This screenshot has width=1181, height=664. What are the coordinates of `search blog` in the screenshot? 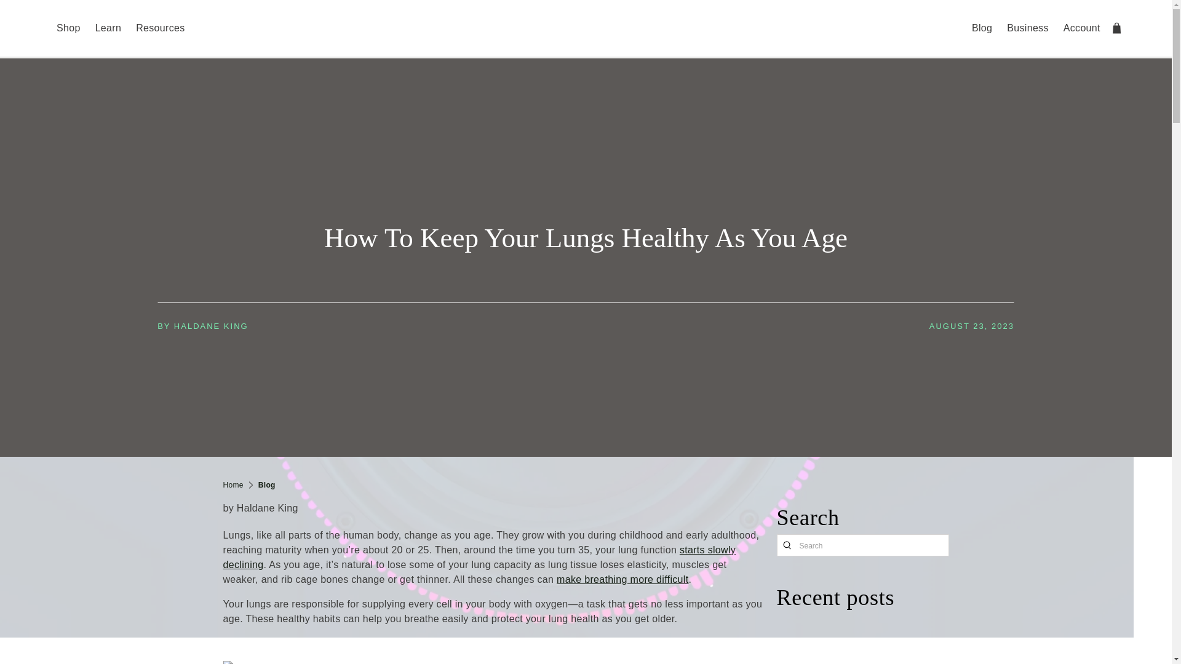 It's located at (786, 545).